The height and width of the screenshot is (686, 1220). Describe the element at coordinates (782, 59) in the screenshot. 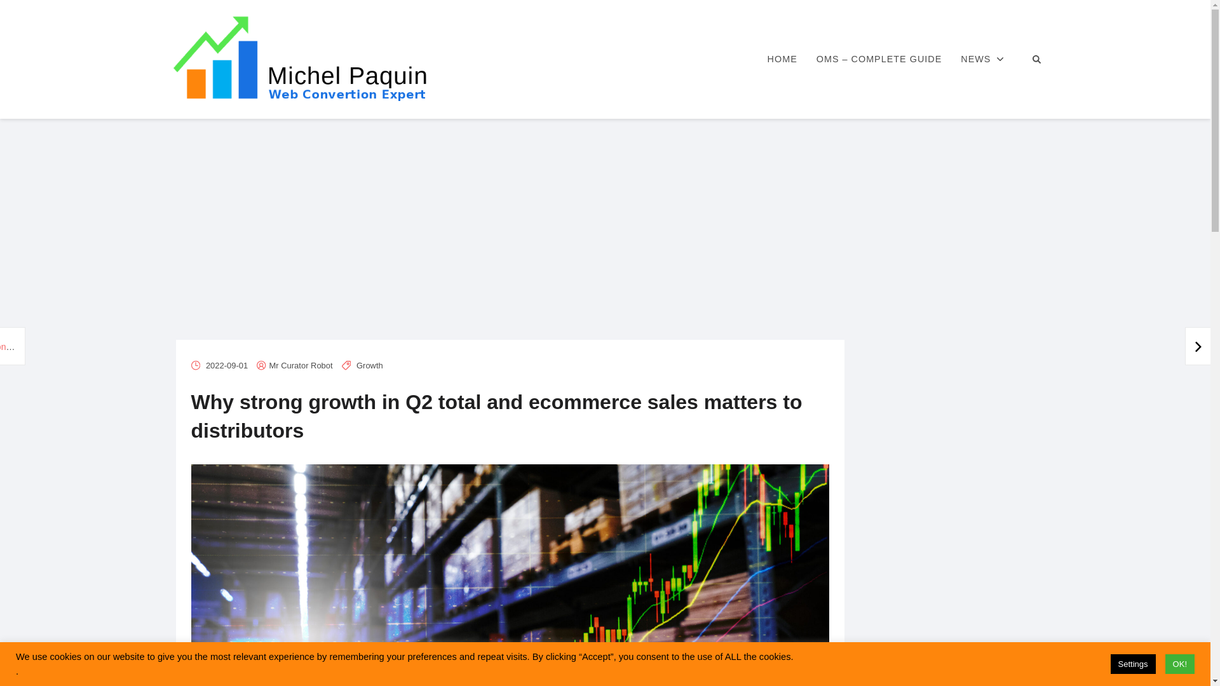

I see `HOME` at that location.